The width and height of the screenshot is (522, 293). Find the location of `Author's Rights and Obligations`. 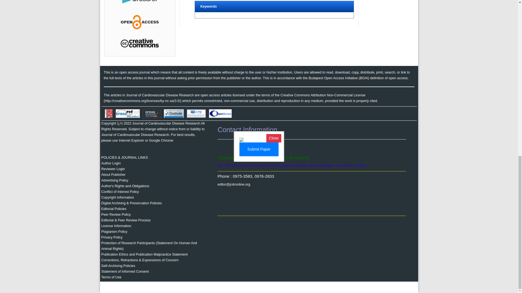

Author's Rights and Obligations is located at coordinates (125, 186).